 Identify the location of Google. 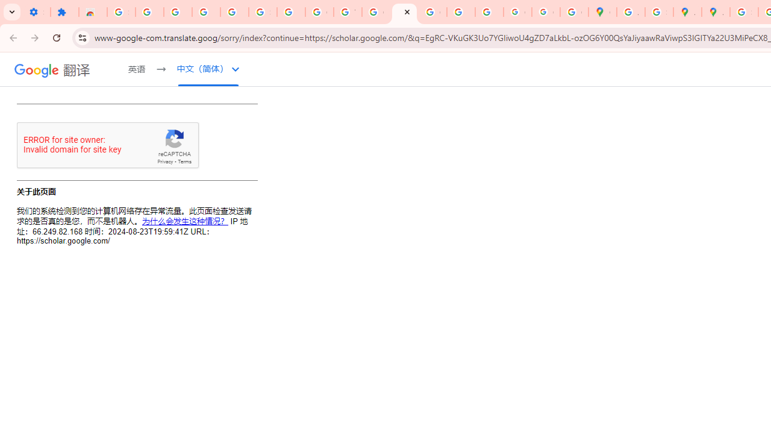
(37, 70).